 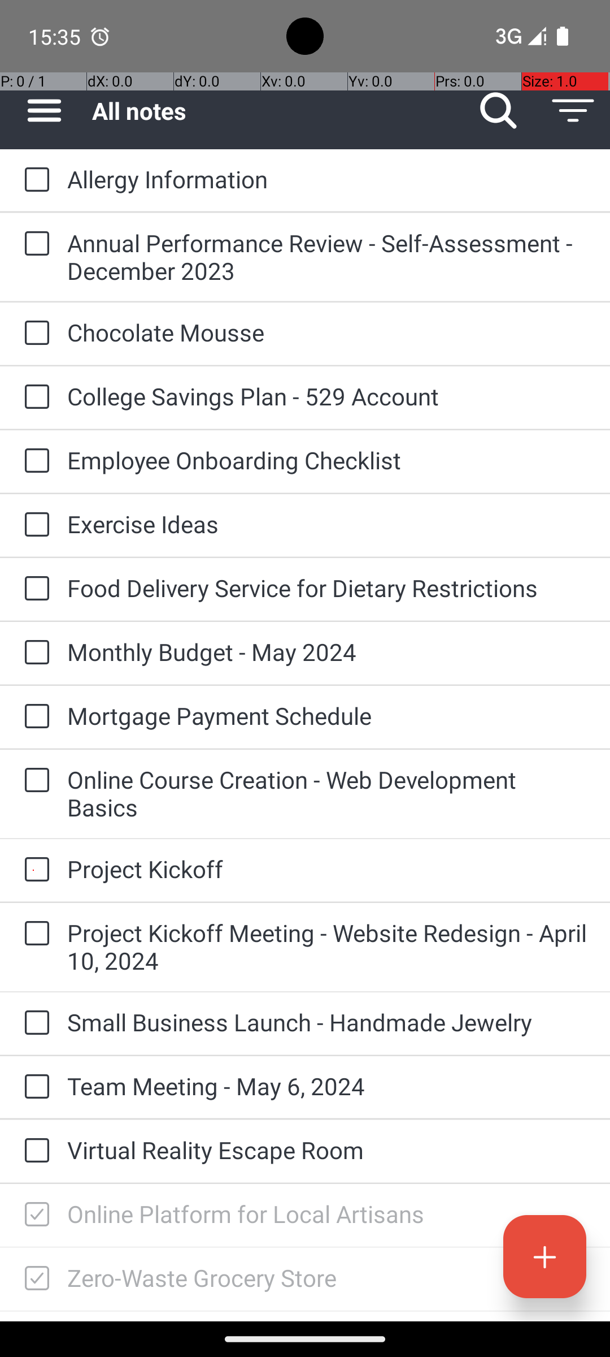 What do you see at coordinates (328, 1150) in the screenshot?
I see `Virtual Reality Escape Room` at bounding box center [328, 1150].